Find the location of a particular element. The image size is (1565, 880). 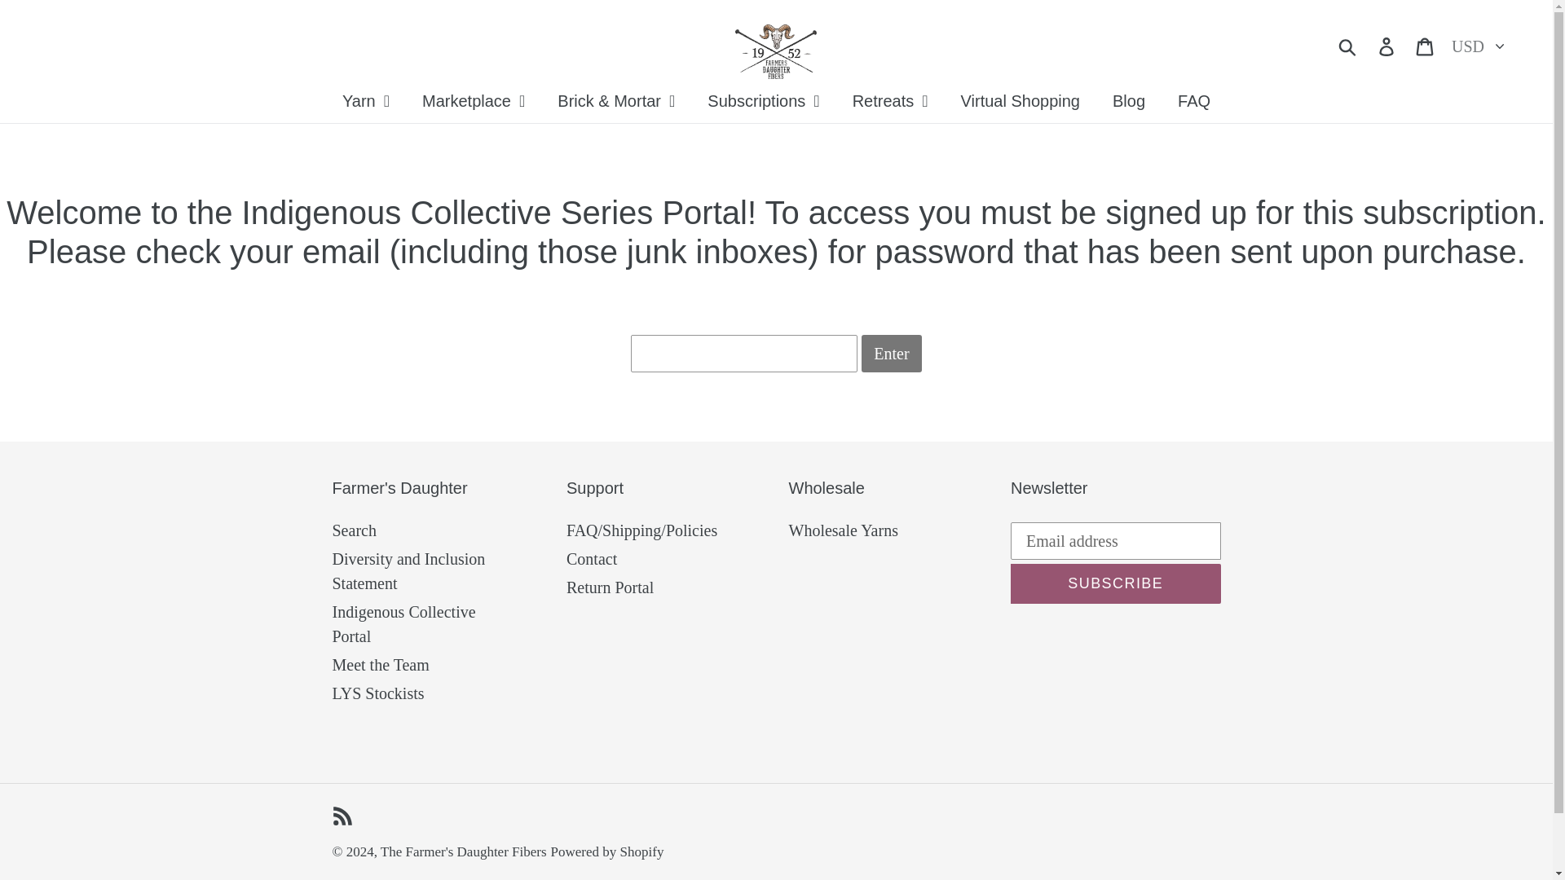

Submit is located at coordinates (1348, 44).